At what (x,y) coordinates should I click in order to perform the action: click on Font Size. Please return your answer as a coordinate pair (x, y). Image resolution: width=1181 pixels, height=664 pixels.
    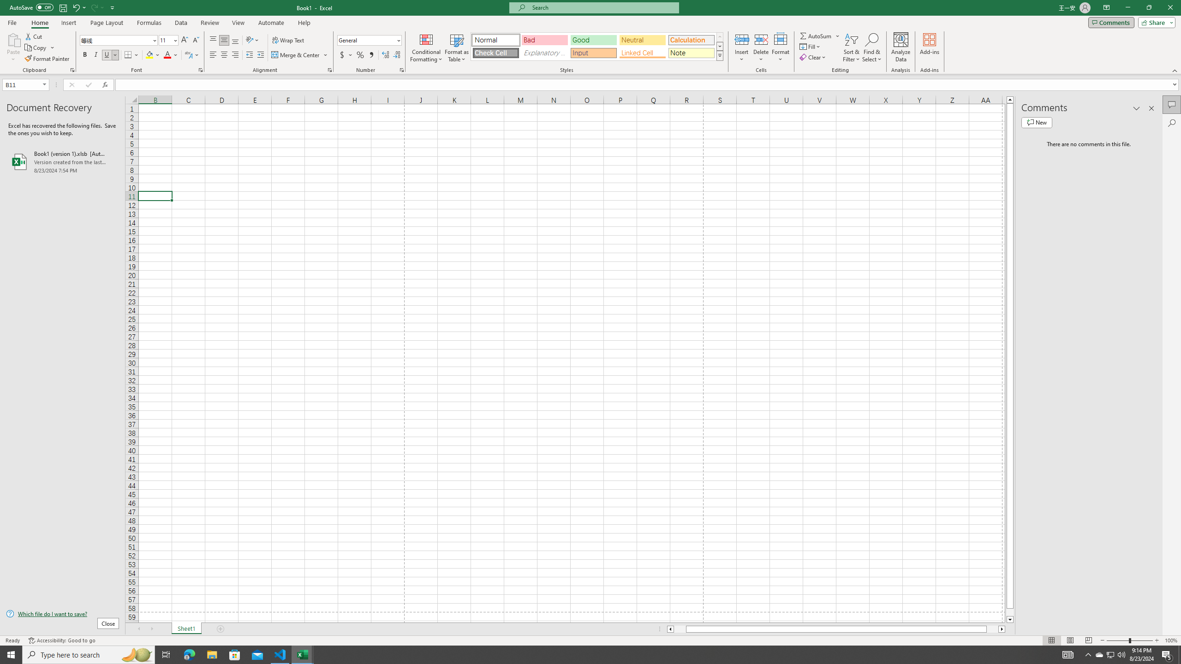
    Looking at the image, I should click on (166, 40).